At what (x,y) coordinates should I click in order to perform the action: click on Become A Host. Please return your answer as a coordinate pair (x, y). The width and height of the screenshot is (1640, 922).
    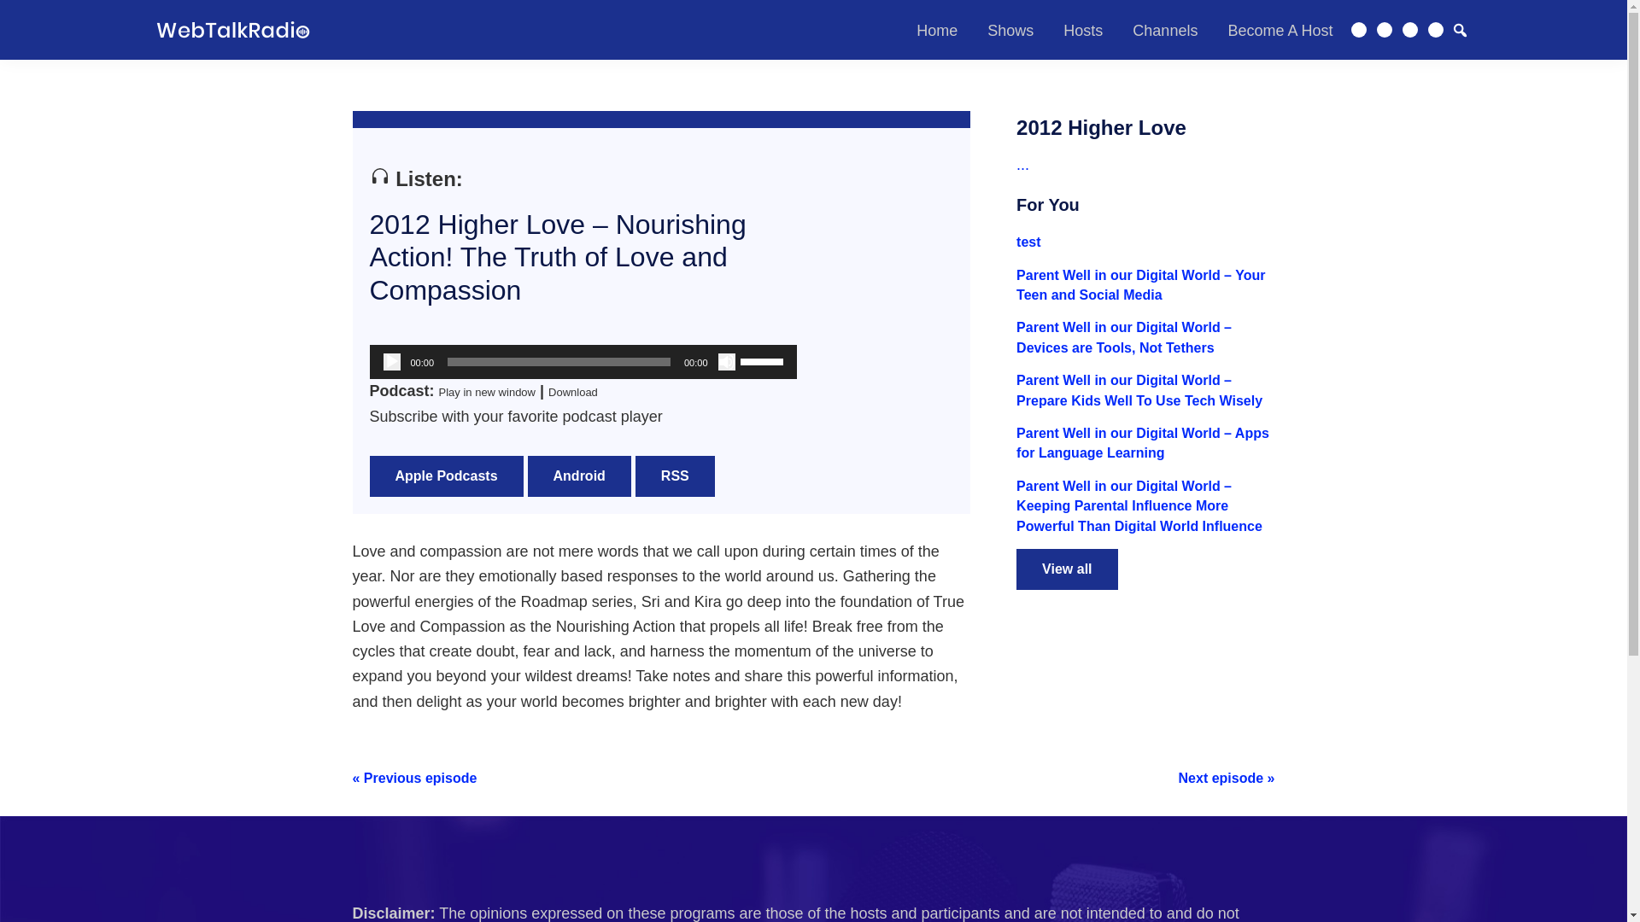
    Looking at the image, I should click on (1280, 31).